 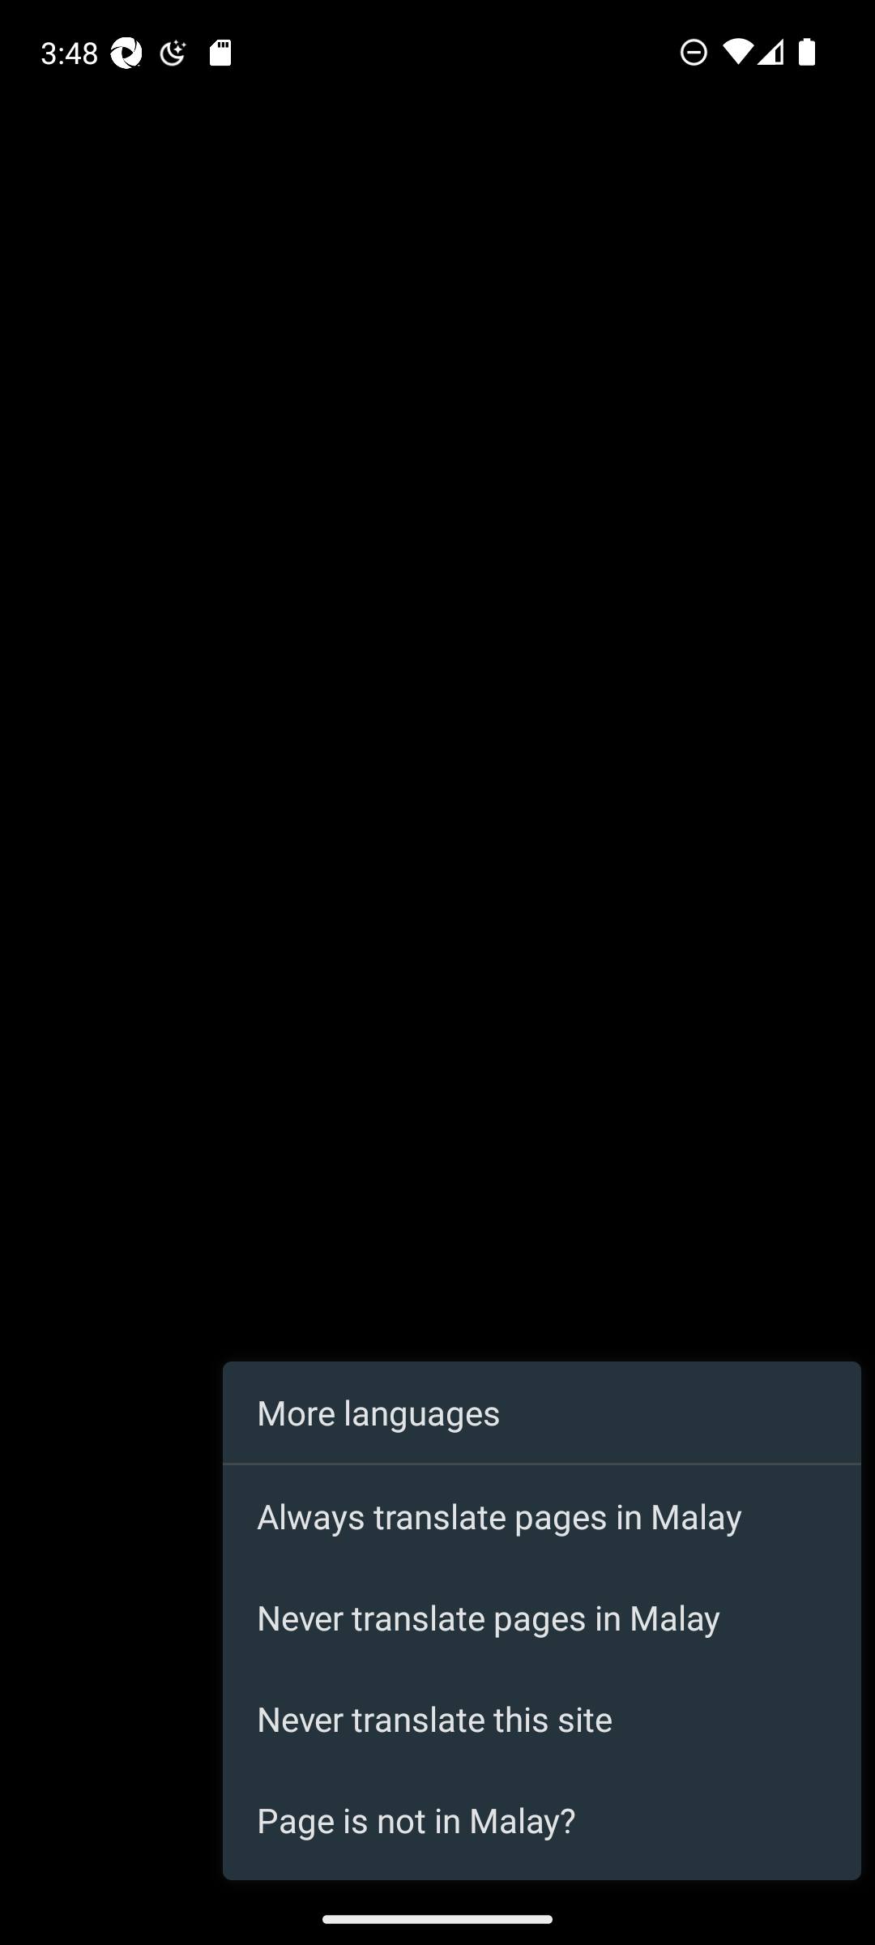 What do you see at coordinates (541, 1820) in the screenshot?
I see `Page is not in Malay?` at bounding box center [541, 1820].